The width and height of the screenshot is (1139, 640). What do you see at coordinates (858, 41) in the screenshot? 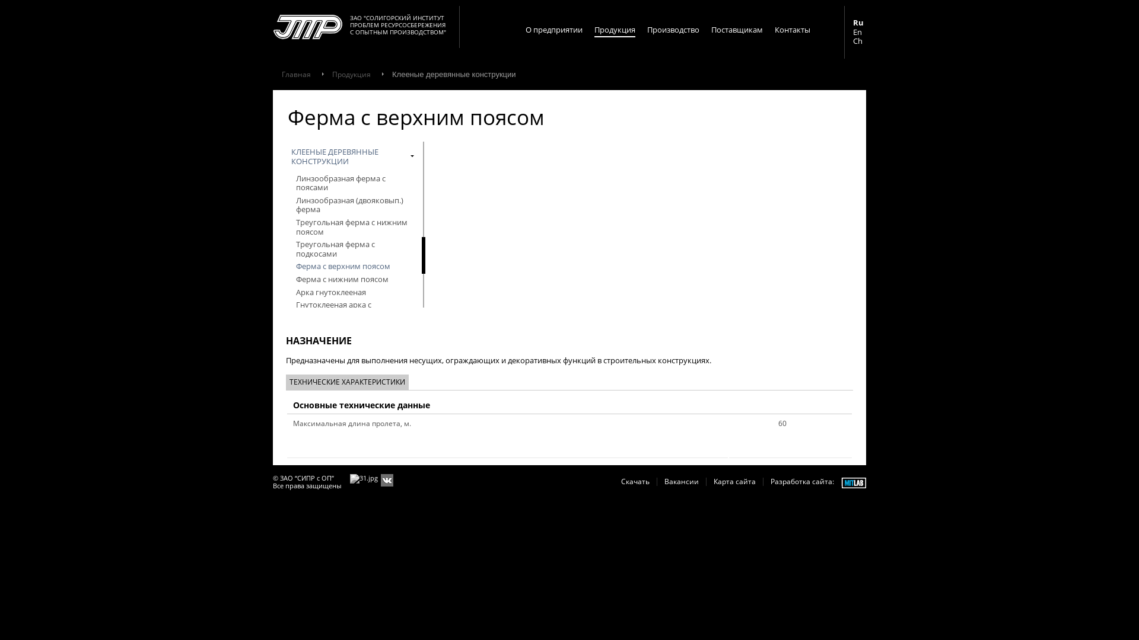
I see `Ch` at bounding box center [858, 41].